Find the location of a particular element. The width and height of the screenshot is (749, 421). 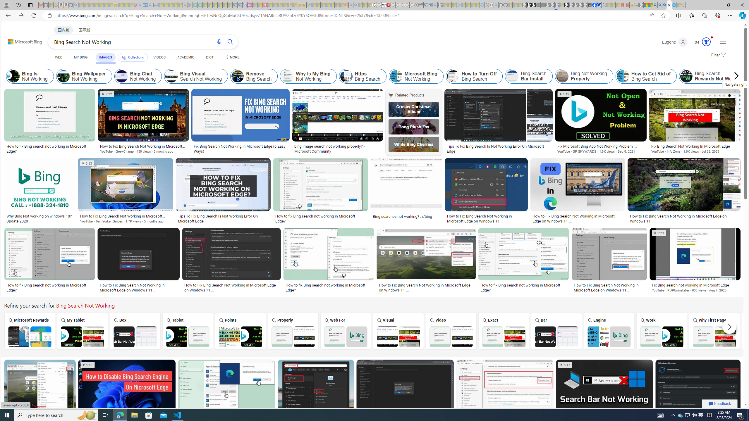

Microsoft Rewards Bing Search Not Working Microsoft Rewards is located at coordinates (29, 331).